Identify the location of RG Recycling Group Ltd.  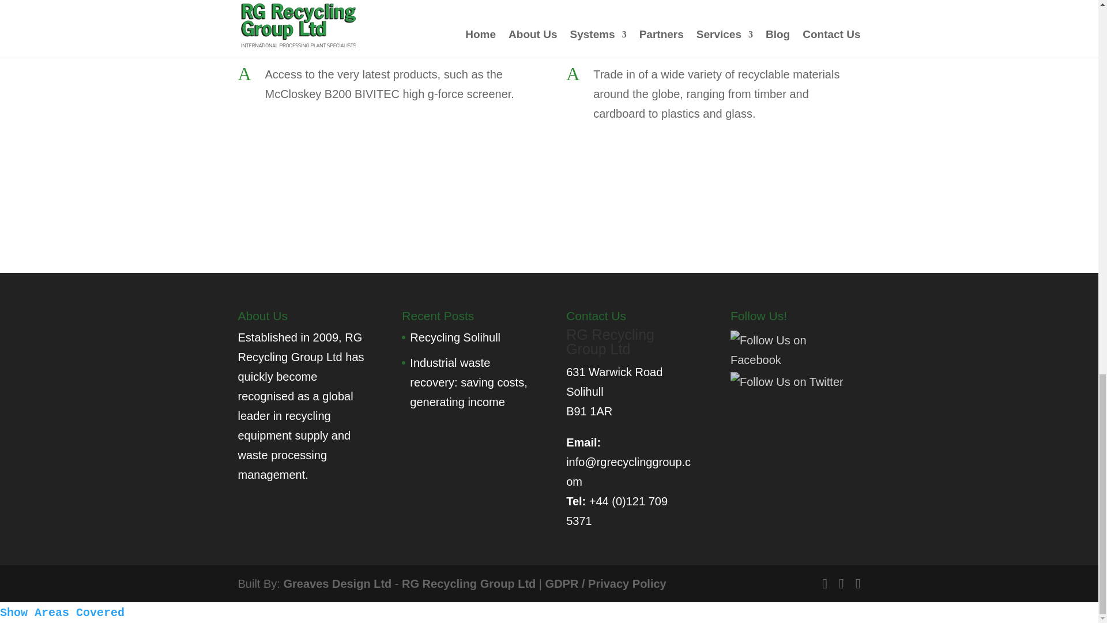
(468, 584).